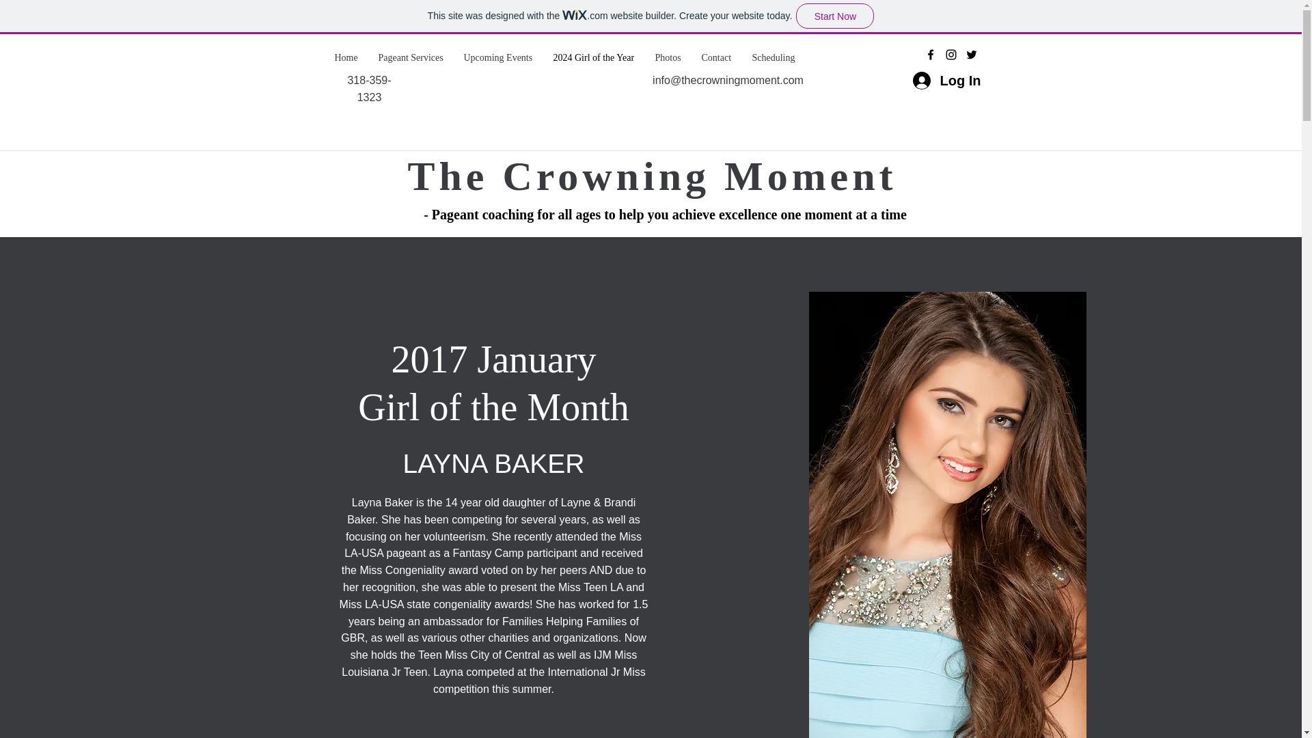 Image resolution: width=1312 pixels, height=738 pixels. I want to click on Home, so click(346, 58).